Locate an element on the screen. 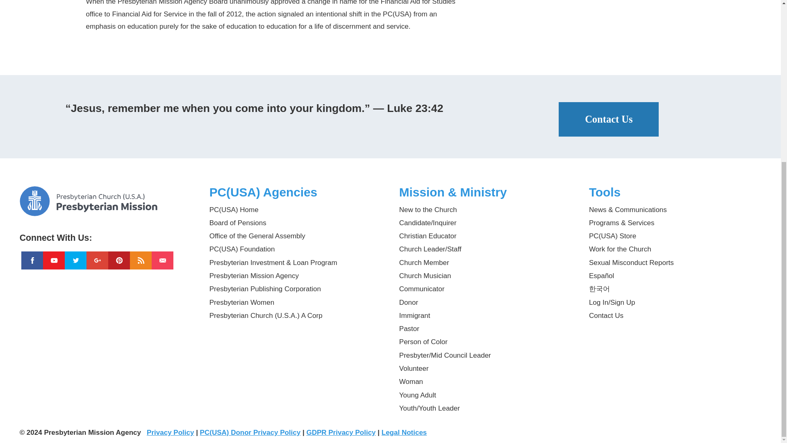 This screenshot has height=443, width=787. Follow Us on Social Media is located at coordinates (106, 235).